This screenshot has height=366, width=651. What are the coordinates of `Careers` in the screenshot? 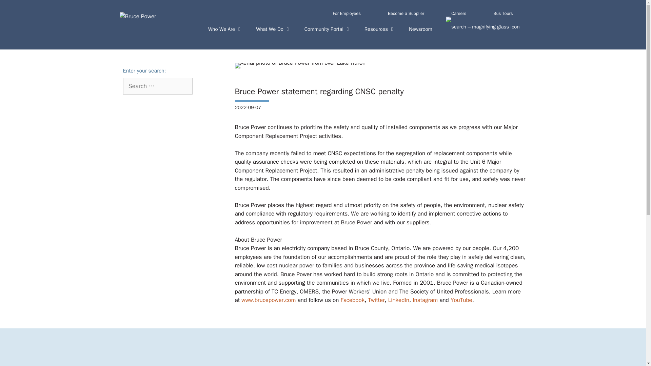 It's located at (459, 14).